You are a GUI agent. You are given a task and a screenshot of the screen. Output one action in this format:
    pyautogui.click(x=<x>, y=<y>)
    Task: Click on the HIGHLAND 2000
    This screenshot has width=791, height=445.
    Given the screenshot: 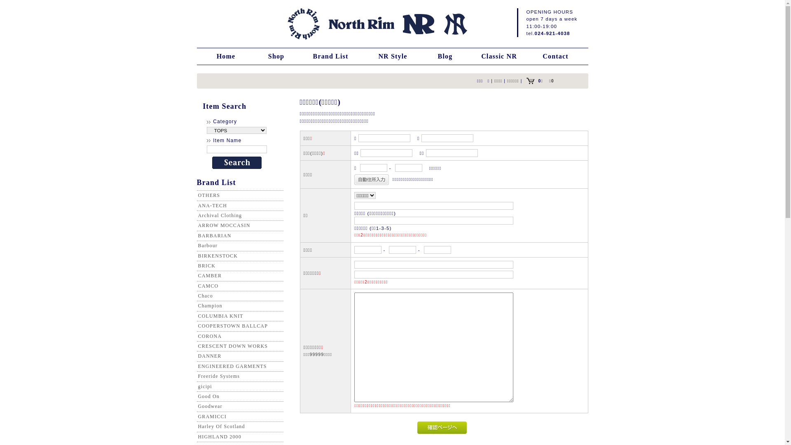 What is the action you would take?
    pyautogui.click(x=219, y=437)
    